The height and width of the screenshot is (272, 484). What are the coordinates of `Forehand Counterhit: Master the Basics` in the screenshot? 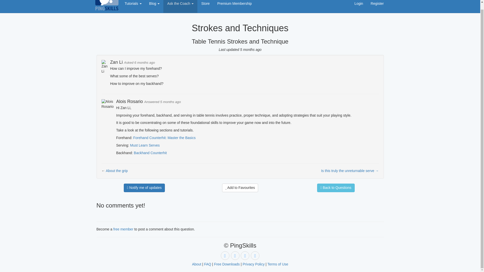 It's located at (164, 138).